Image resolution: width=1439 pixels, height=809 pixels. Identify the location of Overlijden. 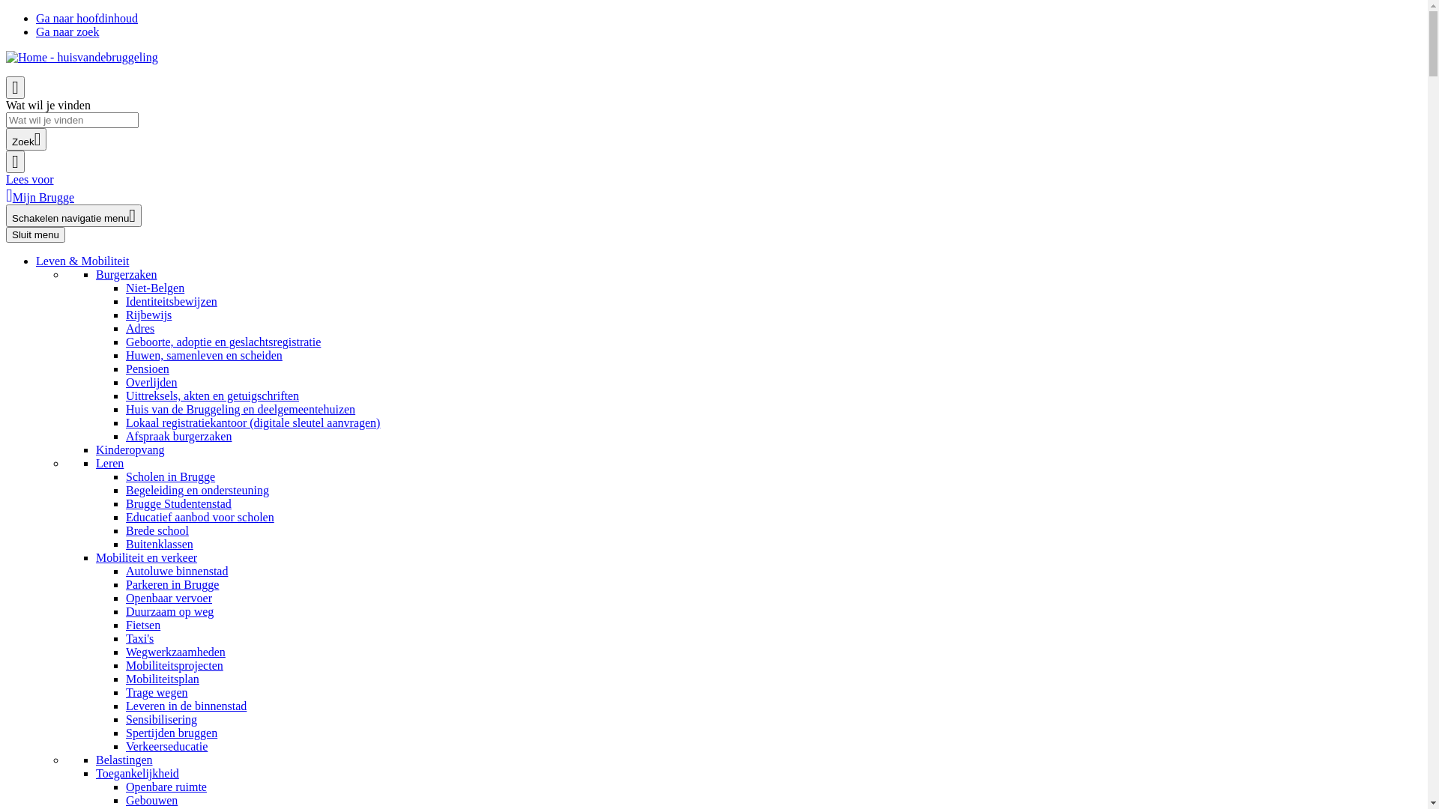
(151, 382).